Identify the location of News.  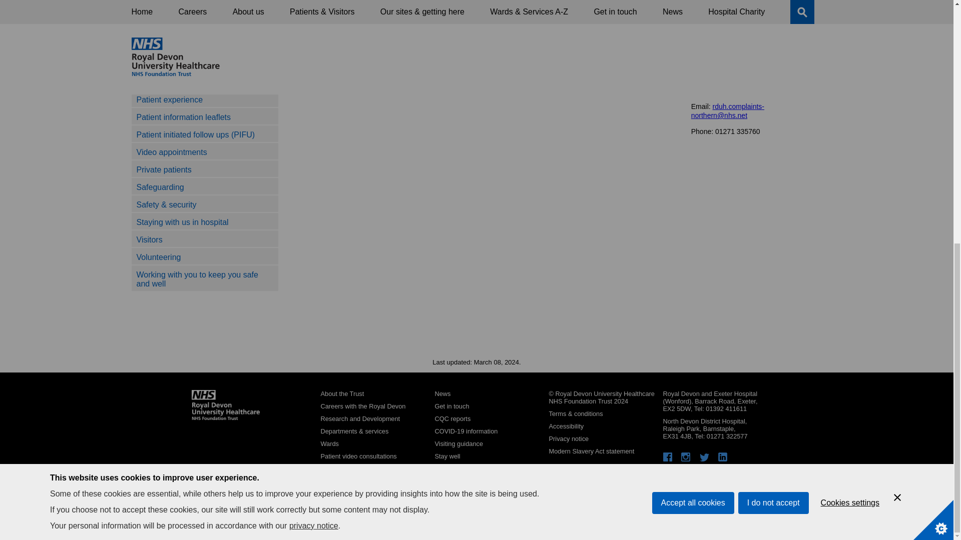
(442, 393).